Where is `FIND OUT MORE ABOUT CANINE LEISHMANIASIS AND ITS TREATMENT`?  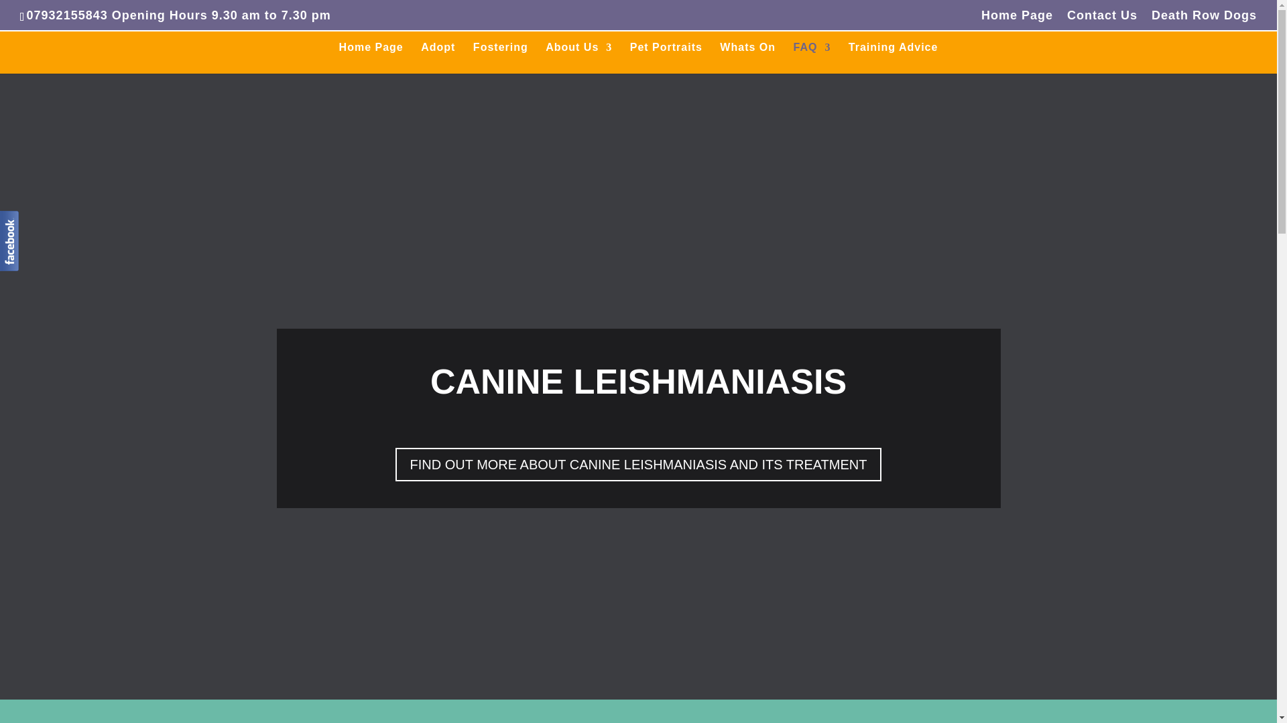
FIND OUT MORE ABOUT CANINE LEISHMANIASIS AND ITS TREATMENT is located at coordinates (638, 465).